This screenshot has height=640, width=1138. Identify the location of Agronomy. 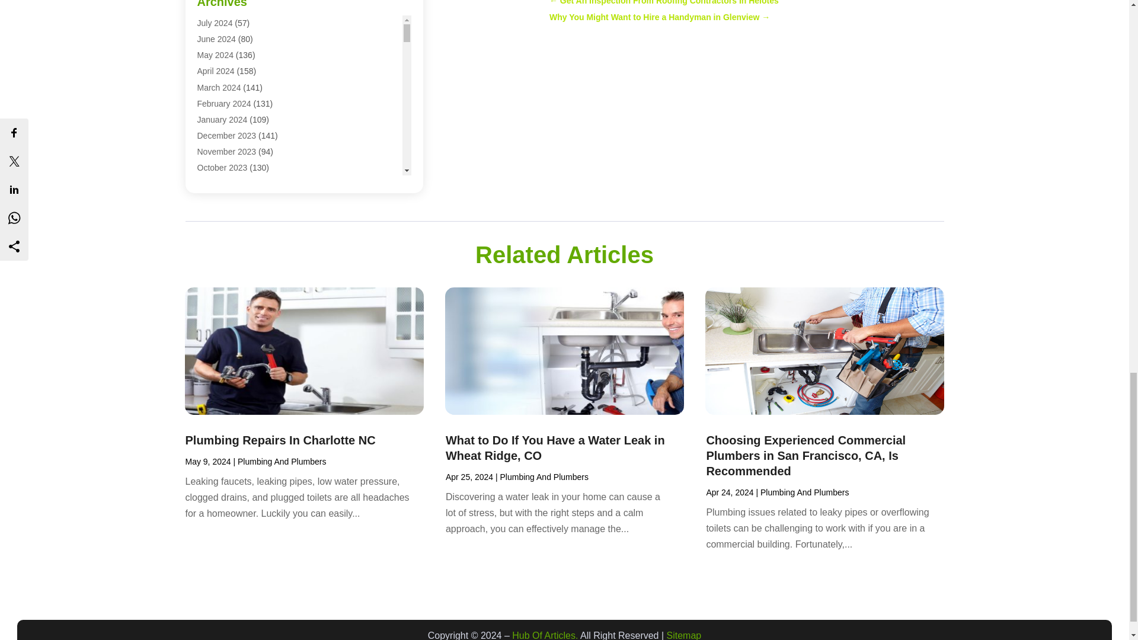
(216, 57).